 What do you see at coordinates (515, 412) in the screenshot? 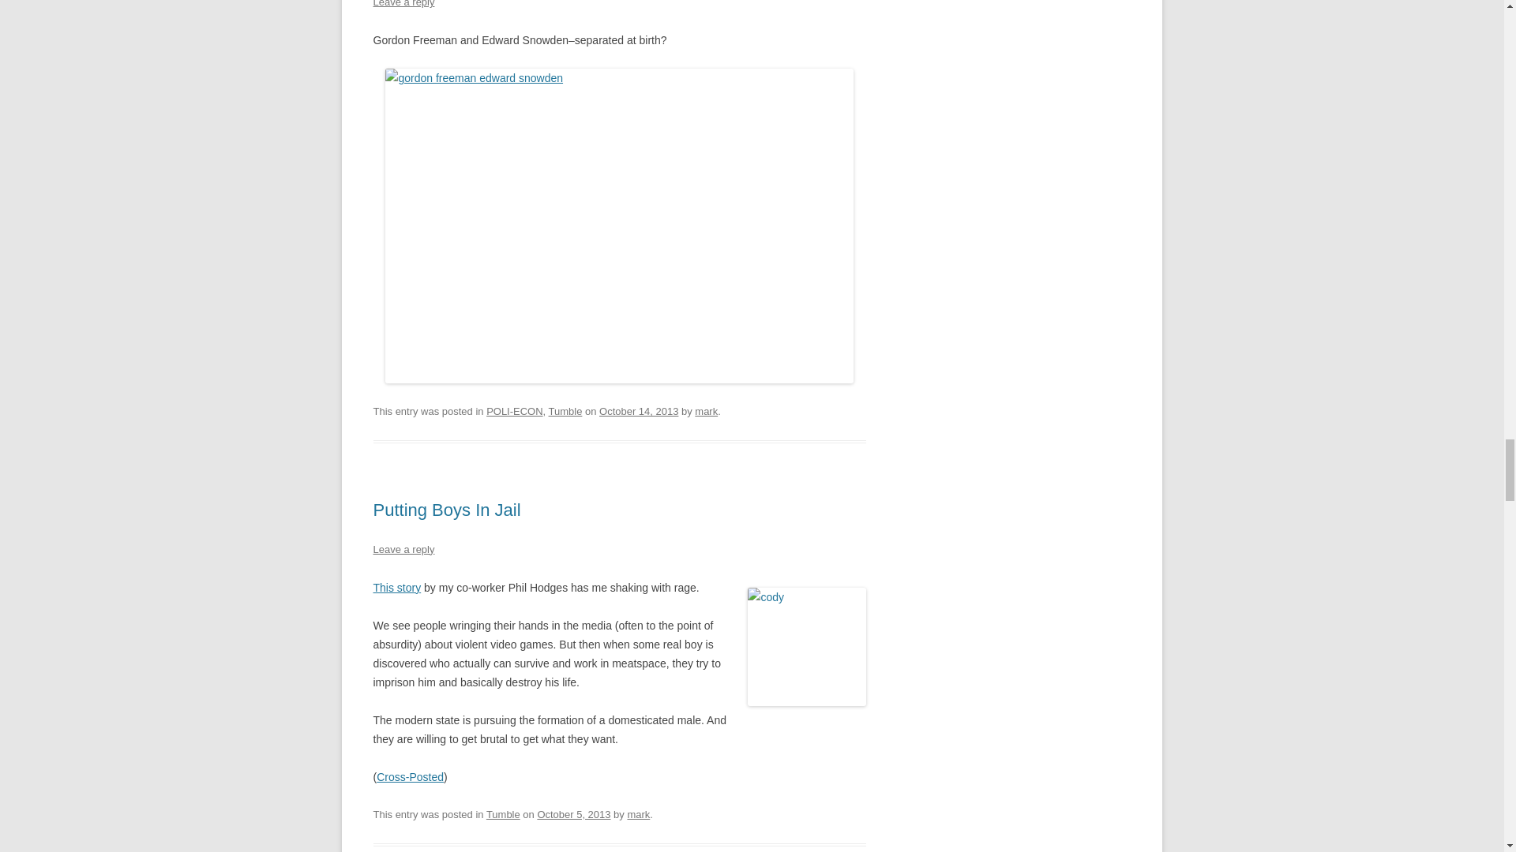
I see `POLI-ECON` at bounding box center [515, 412].